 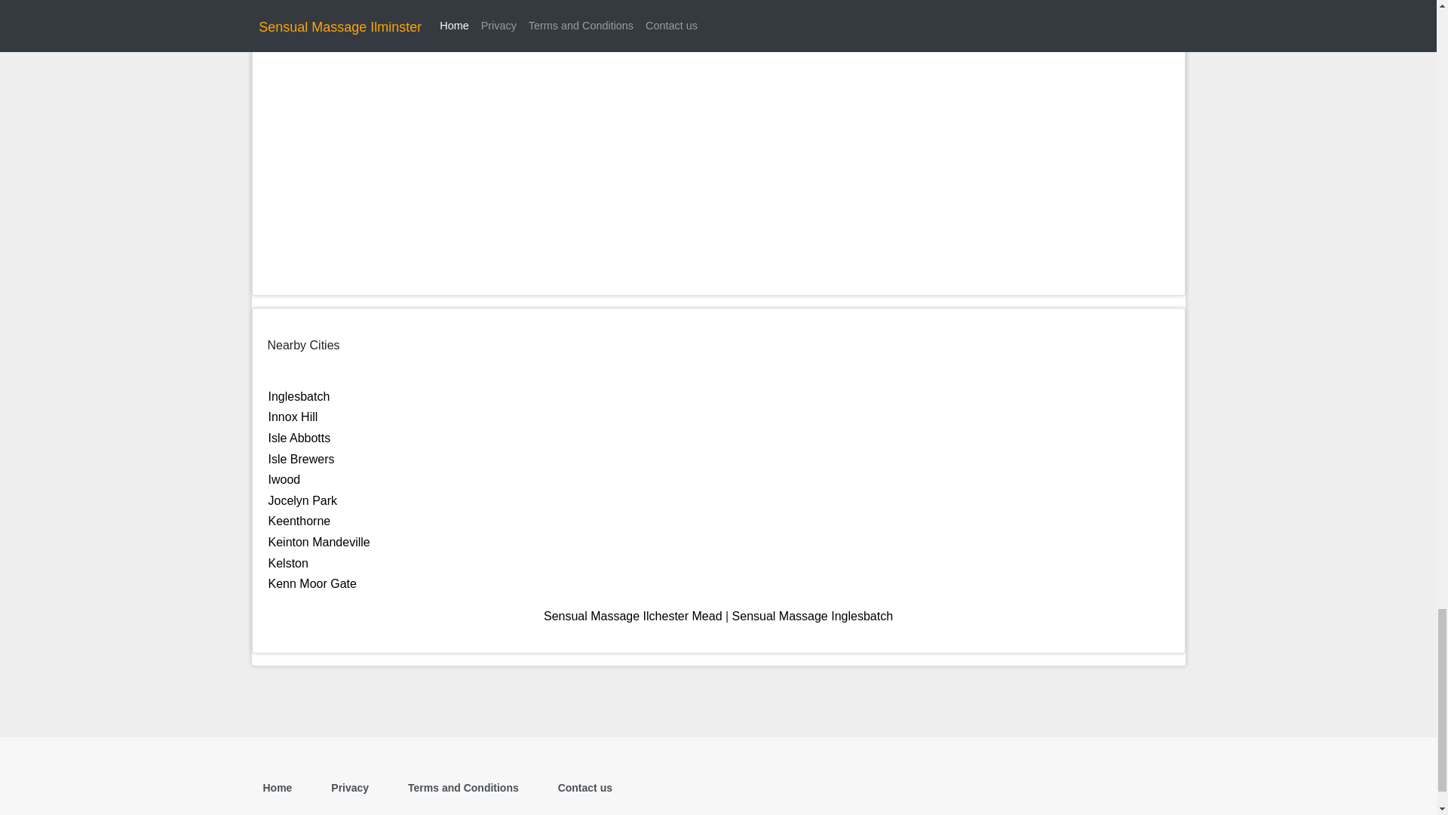 What do you see at coordinates (301, 459) in the screenshot?
I see `Isle Brewers` at bounding box center [301, 459].